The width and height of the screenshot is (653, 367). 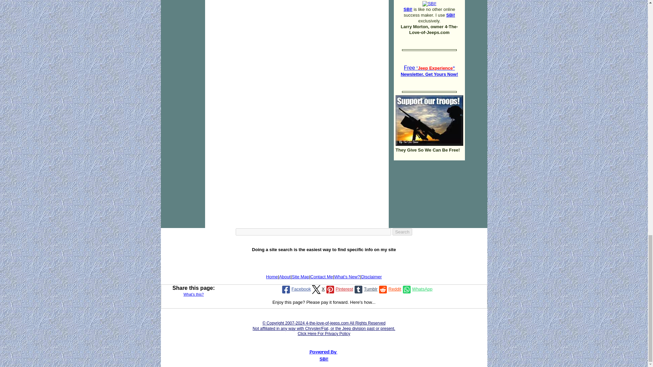 What do you see at coordinates (324, 328) in the screenshot?
I see `Privacy Policy Page!` at bounding box center [324, 328].